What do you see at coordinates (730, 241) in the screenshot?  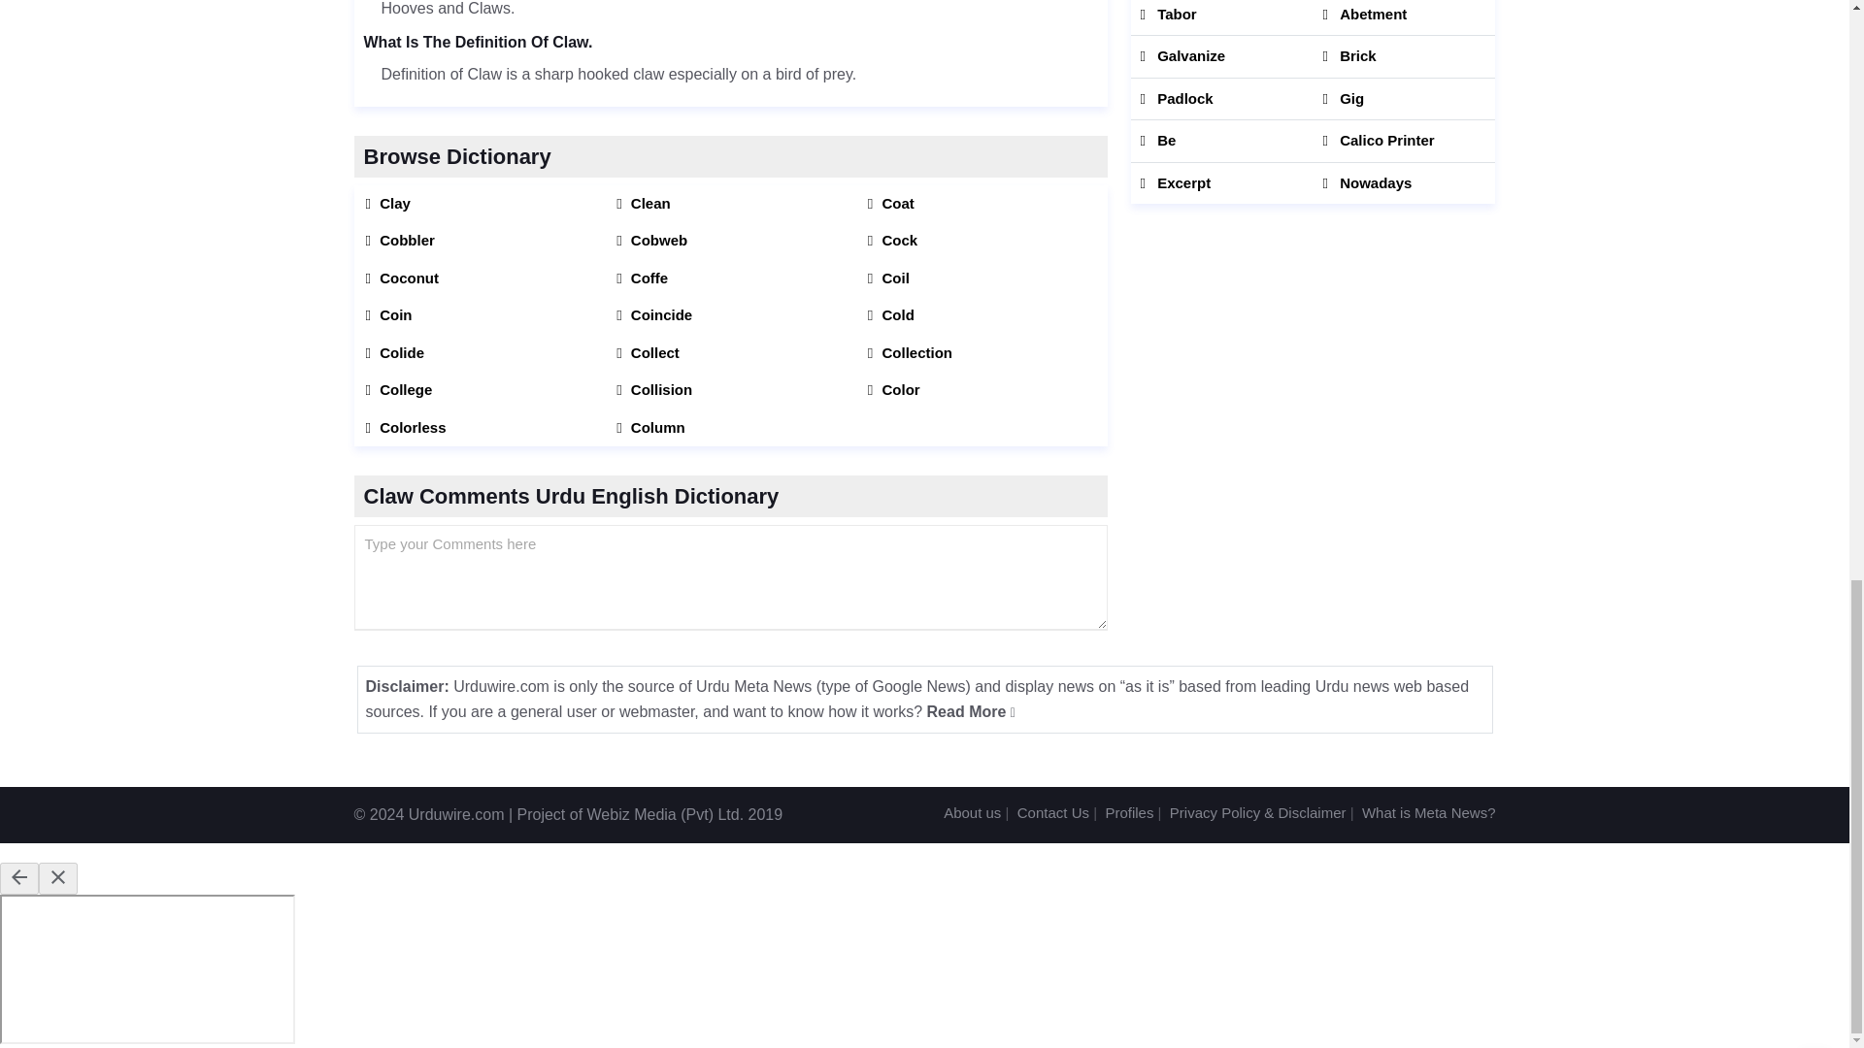 I see `Cobweb` at bounding box center [730, 241].